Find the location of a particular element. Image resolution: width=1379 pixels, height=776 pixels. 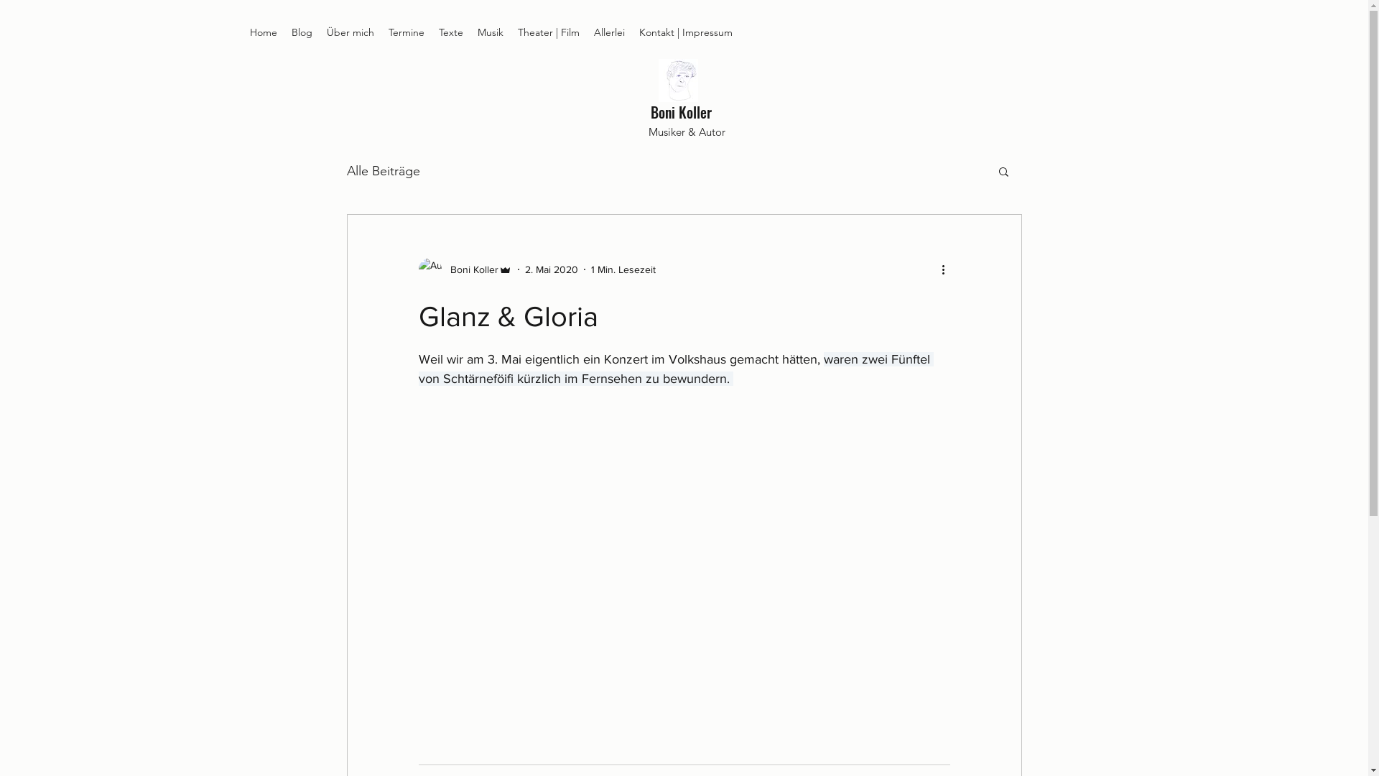

Musik is located at coordinates (491, 32).